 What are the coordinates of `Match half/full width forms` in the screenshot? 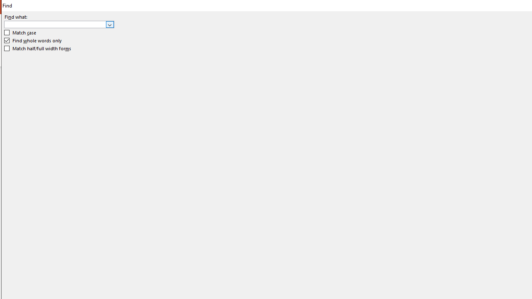 It's located at (38, 48).